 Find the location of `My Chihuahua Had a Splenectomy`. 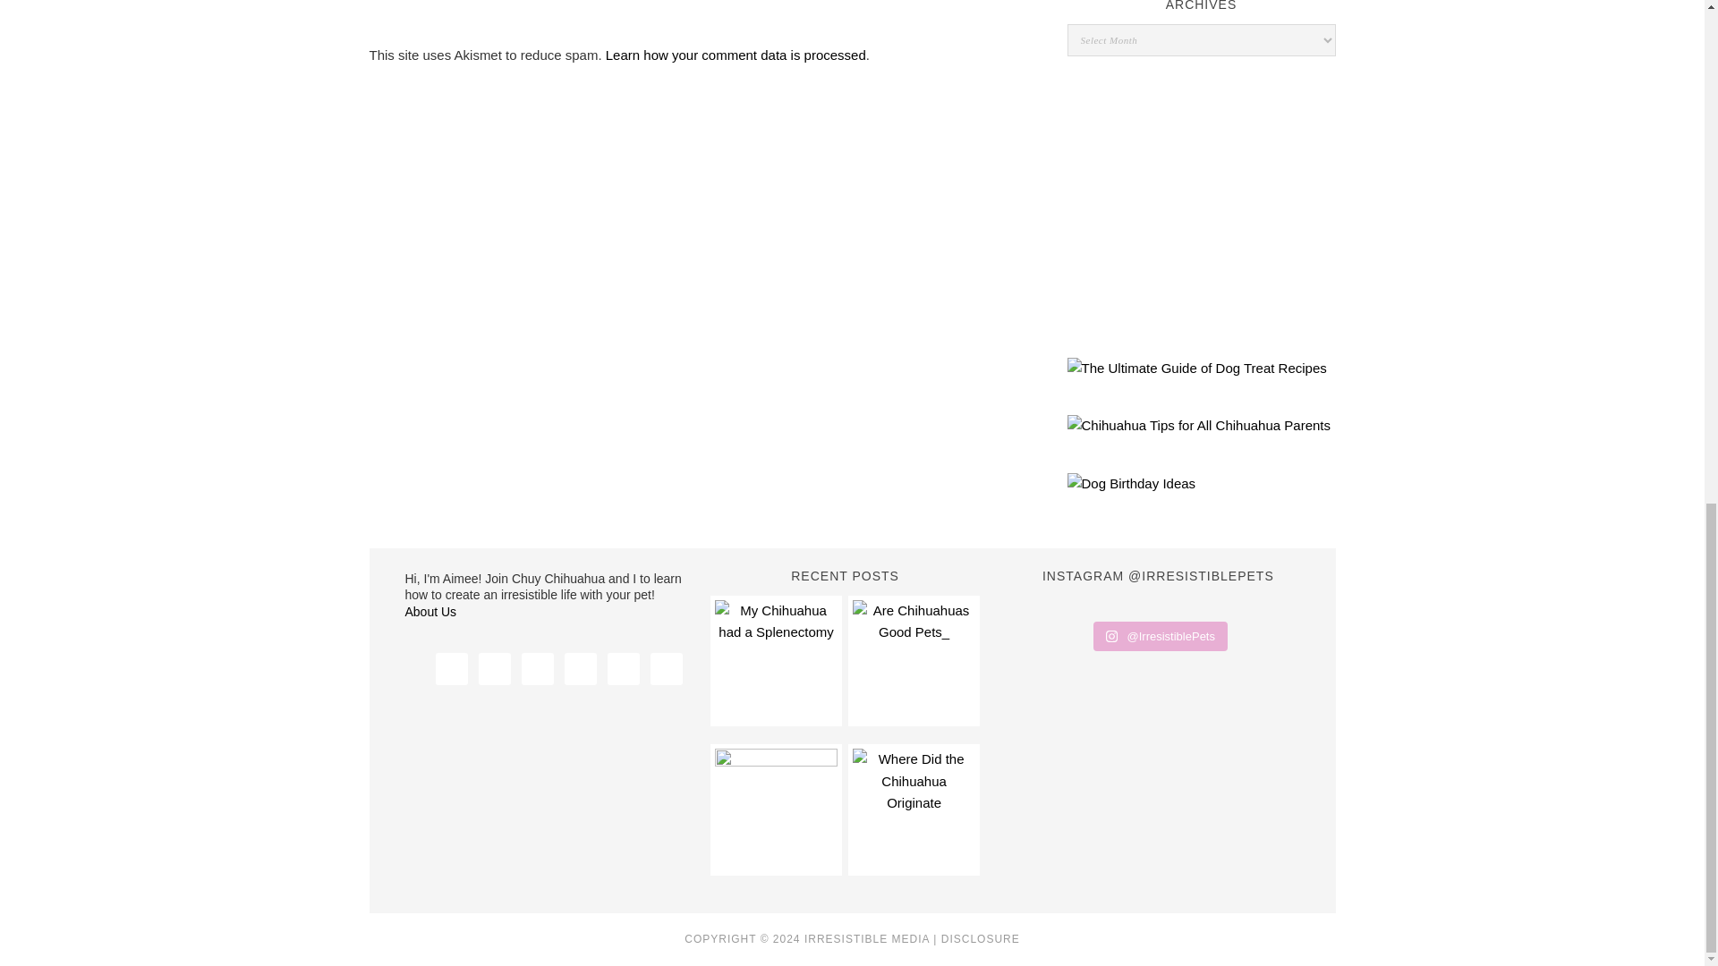

My Chihuahua Had a Splenectomy is located at coordinates (775, 660).